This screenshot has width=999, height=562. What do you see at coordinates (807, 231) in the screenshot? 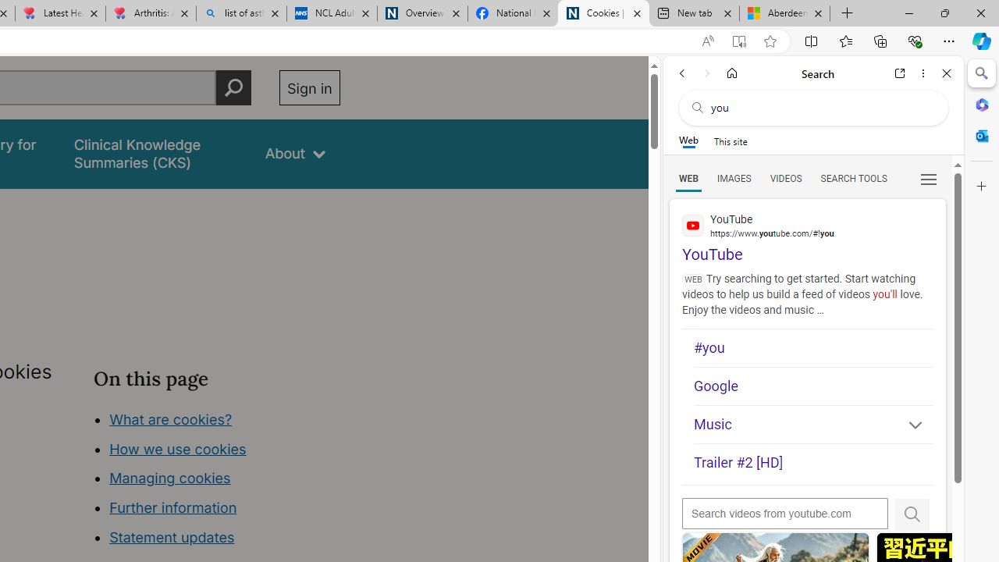
I see `YouTube` at bounding box center [807, 231].